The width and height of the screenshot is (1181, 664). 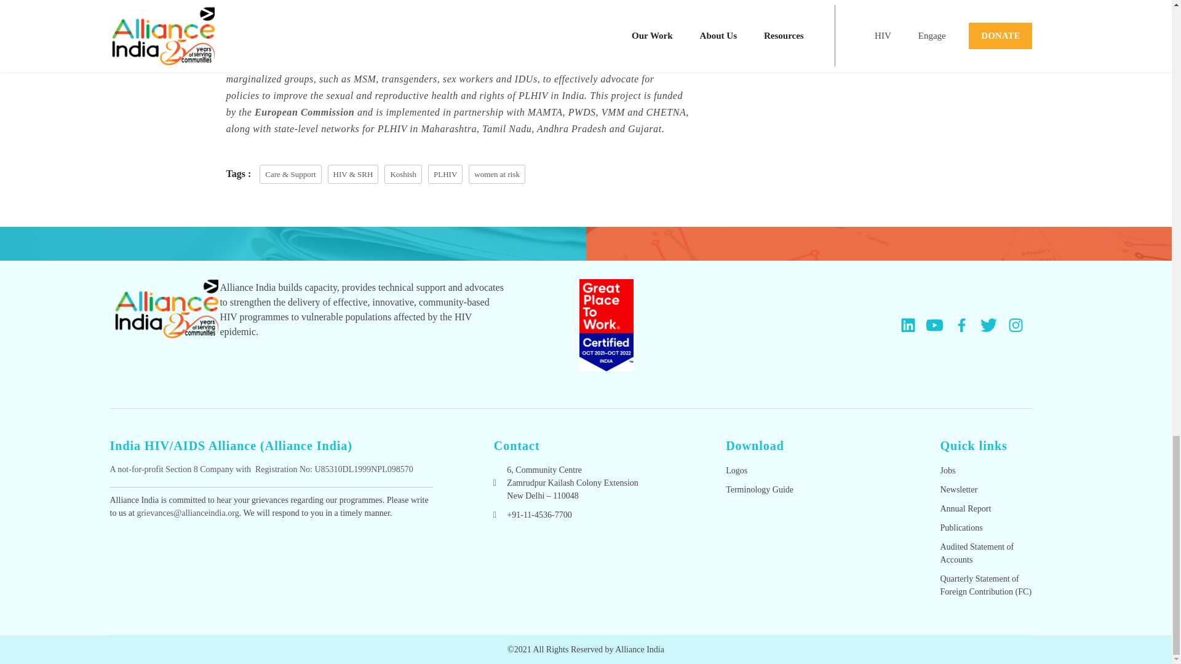 What do you see at coordinates (445, 174) in the screenshot?
I see `PLHIV` at bounding box center [445, 174].